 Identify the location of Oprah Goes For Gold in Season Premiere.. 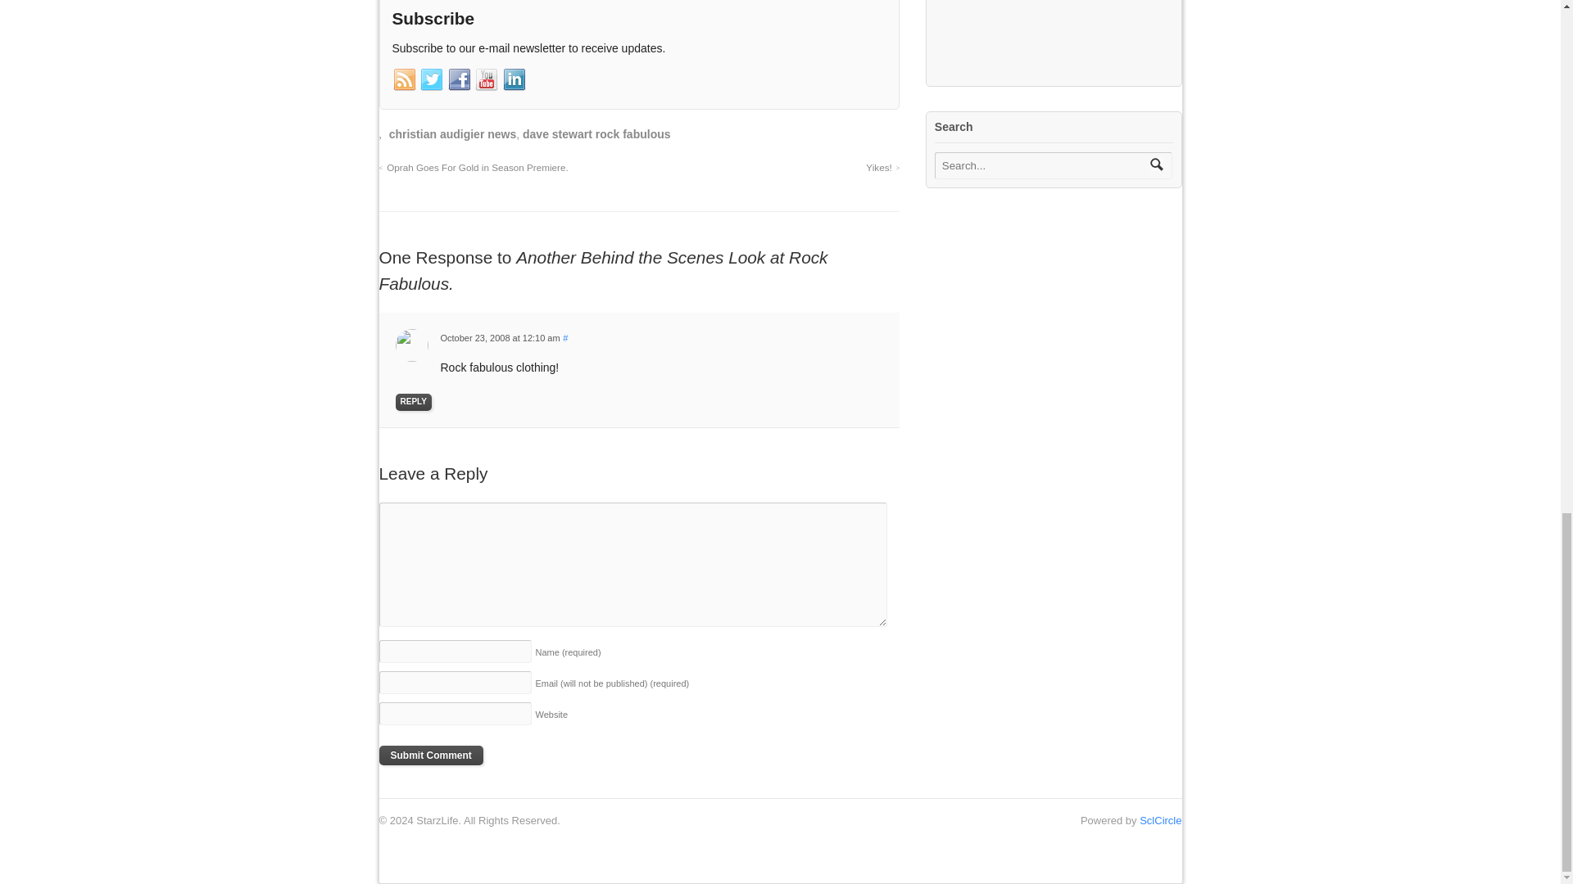
(474, 167).